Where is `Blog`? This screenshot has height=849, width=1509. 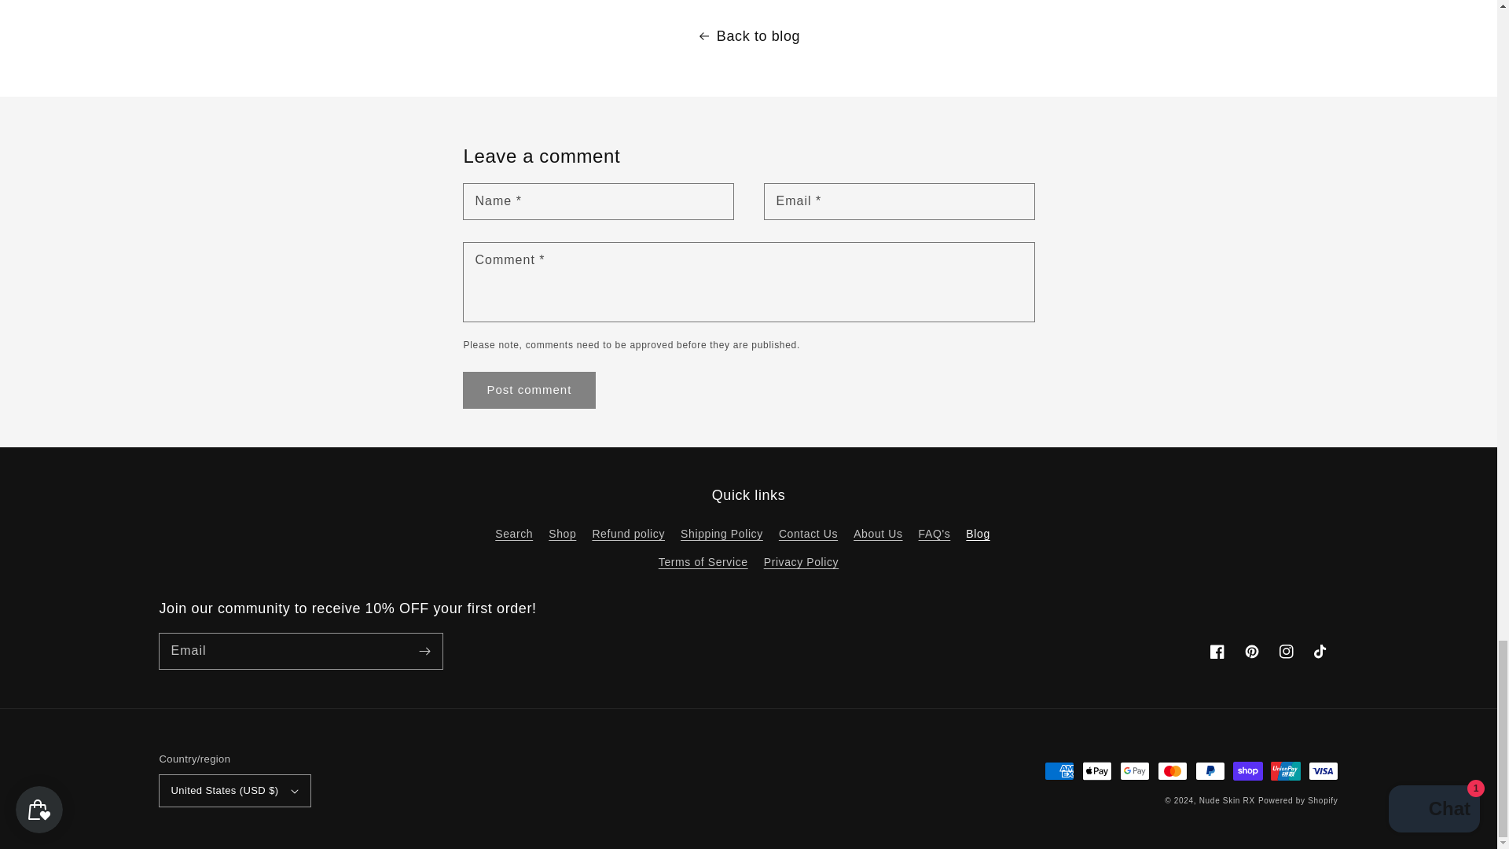 Blog is located at coordinates (978, 534).